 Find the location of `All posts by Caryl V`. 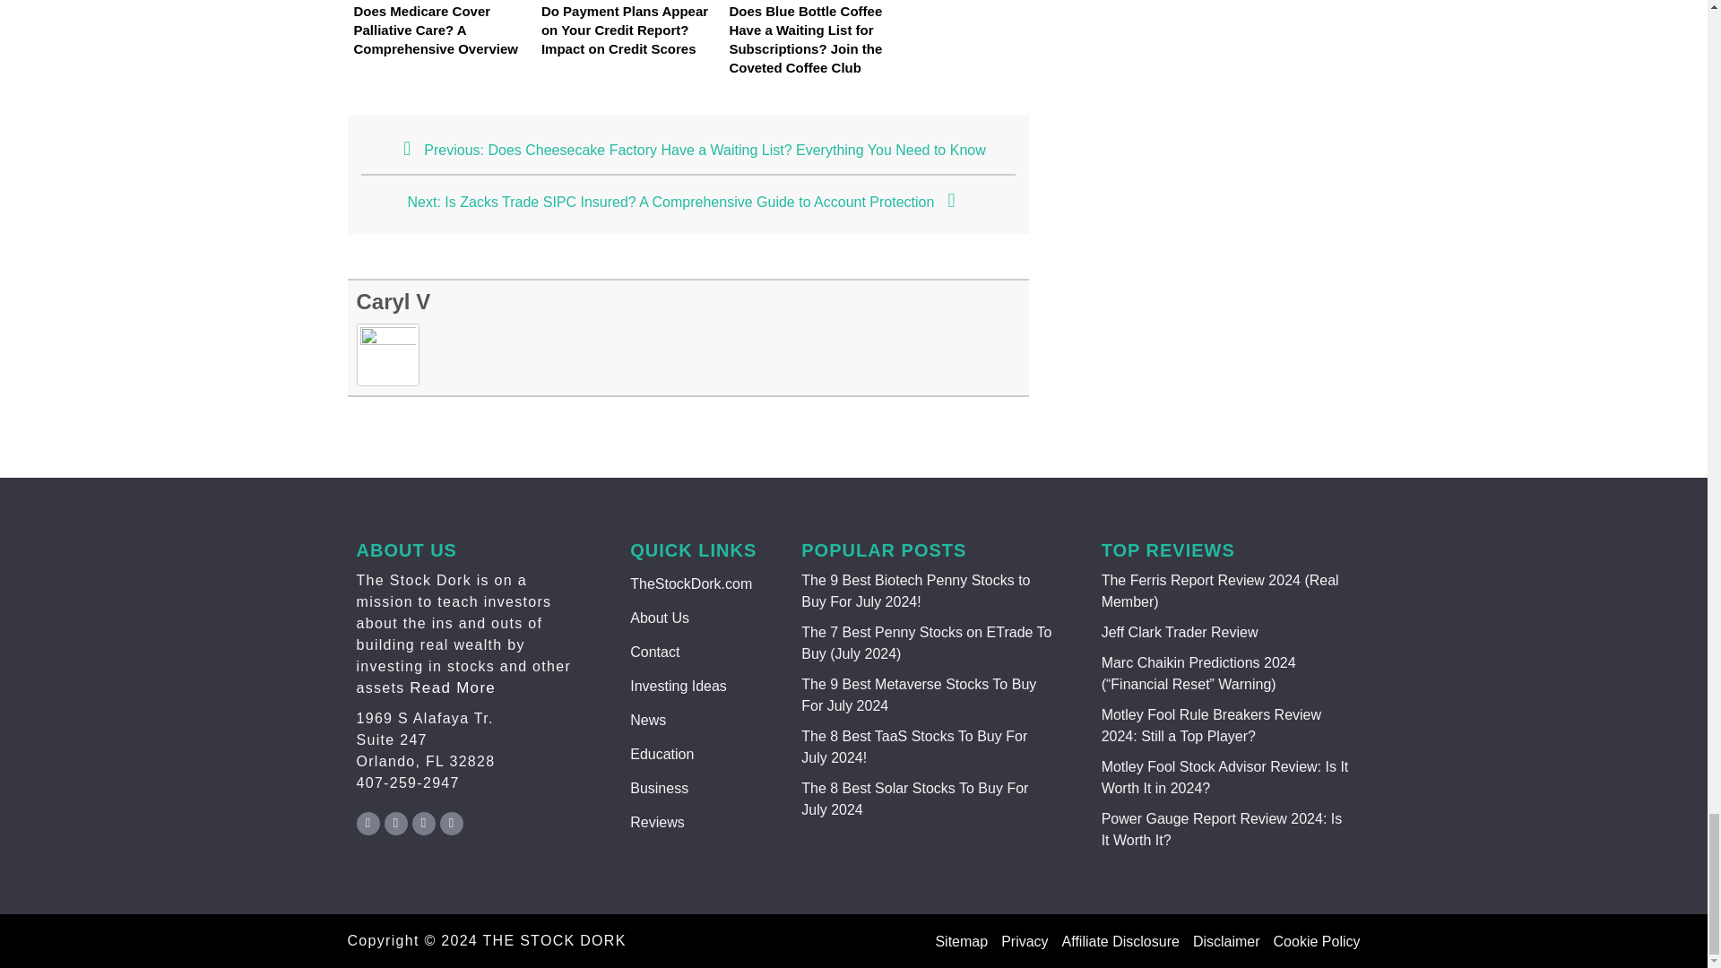

All posts by Caryl V is located at coordinates (393, 301).